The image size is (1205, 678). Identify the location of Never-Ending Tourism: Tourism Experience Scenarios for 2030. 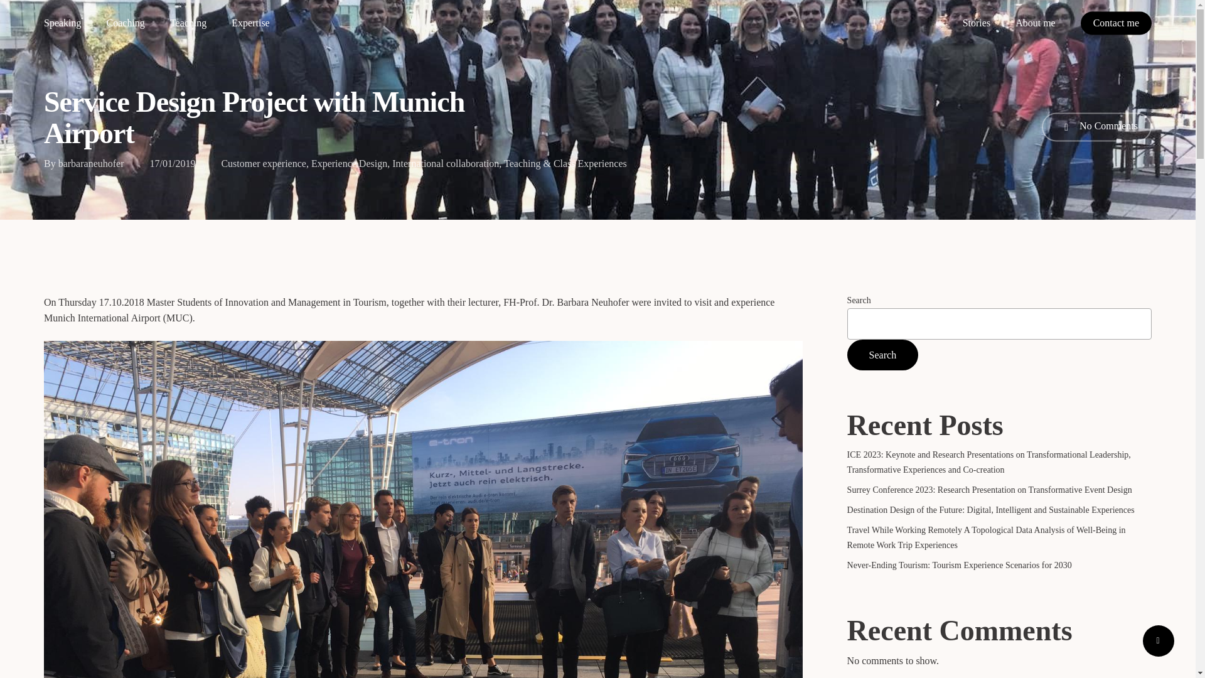
(999, 565).